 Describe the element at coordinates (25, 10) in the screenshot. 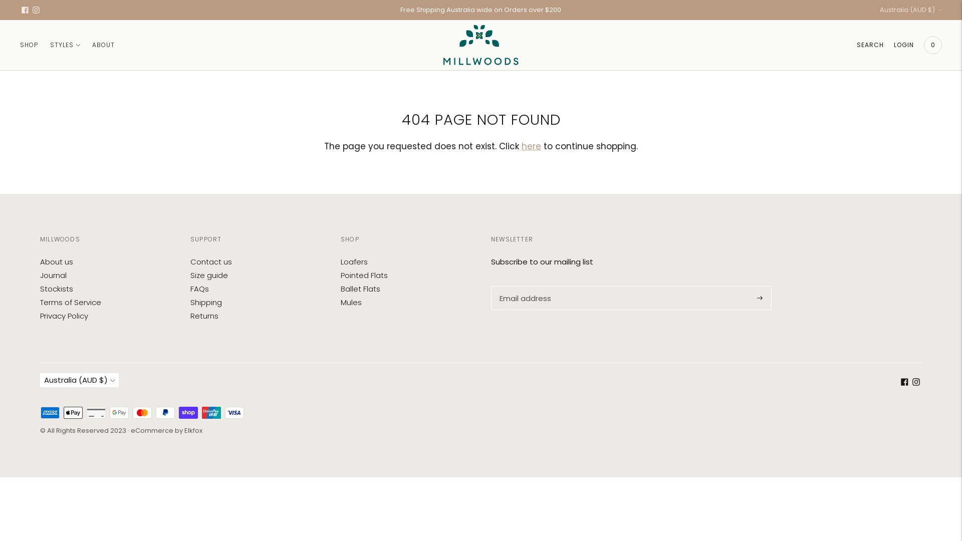

I see `Millwoods on Facebook` at that location.